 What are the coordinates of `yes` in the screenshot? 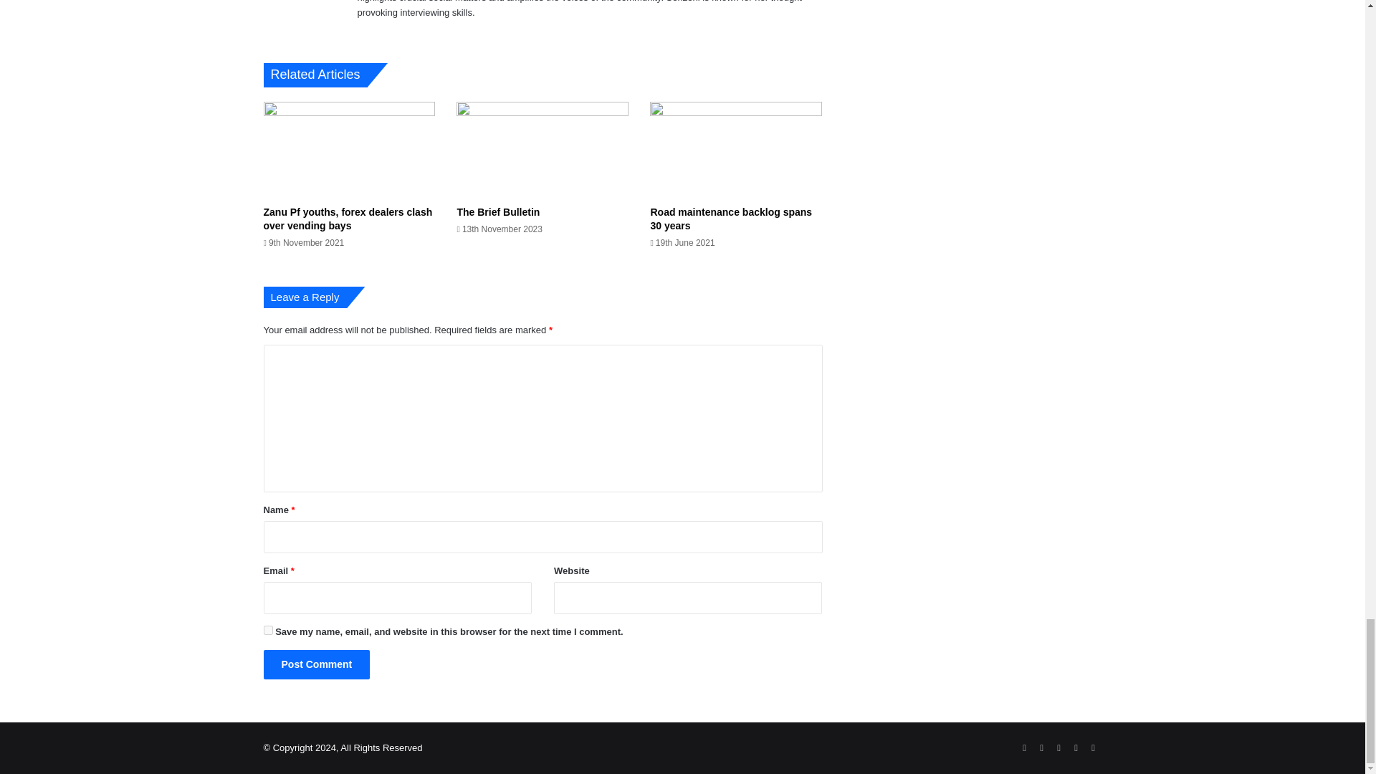 It's located at (268, 629).